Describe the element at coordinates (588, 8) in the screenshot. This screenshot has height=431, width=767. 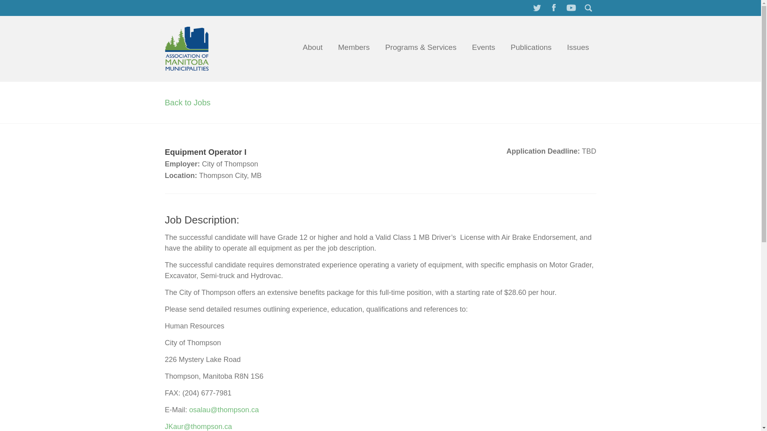
I see `Search` at that location.